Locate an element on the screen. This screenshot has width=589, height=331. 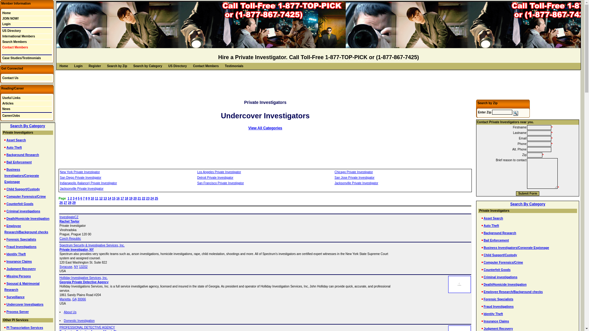
Forensic Specialists Private Investigator is located at coordinates (21, 240).